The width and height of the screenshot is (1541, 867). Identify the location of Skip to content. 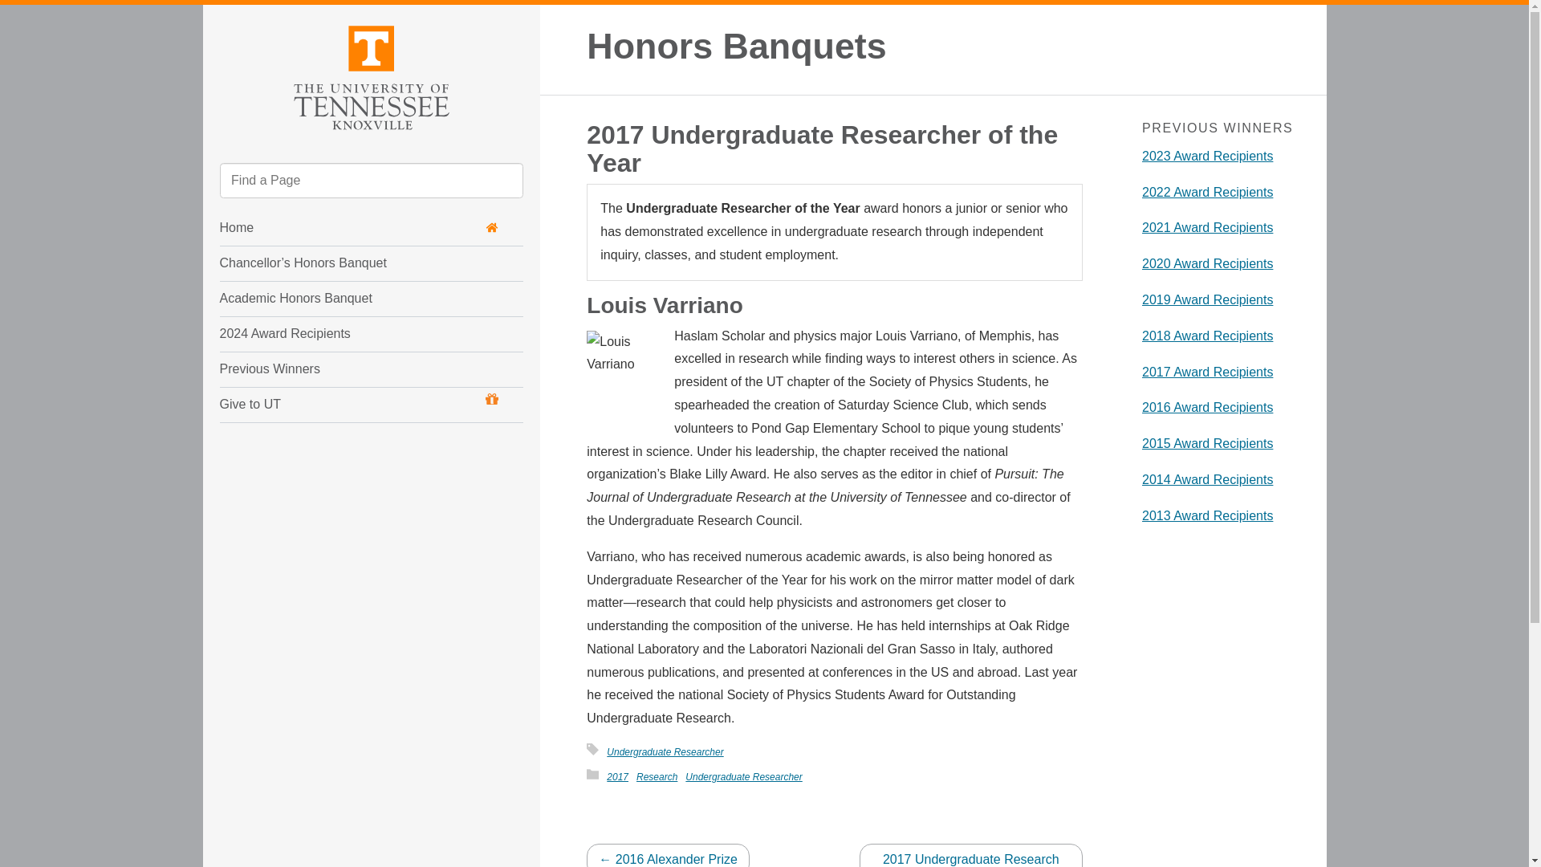
(217, 18).